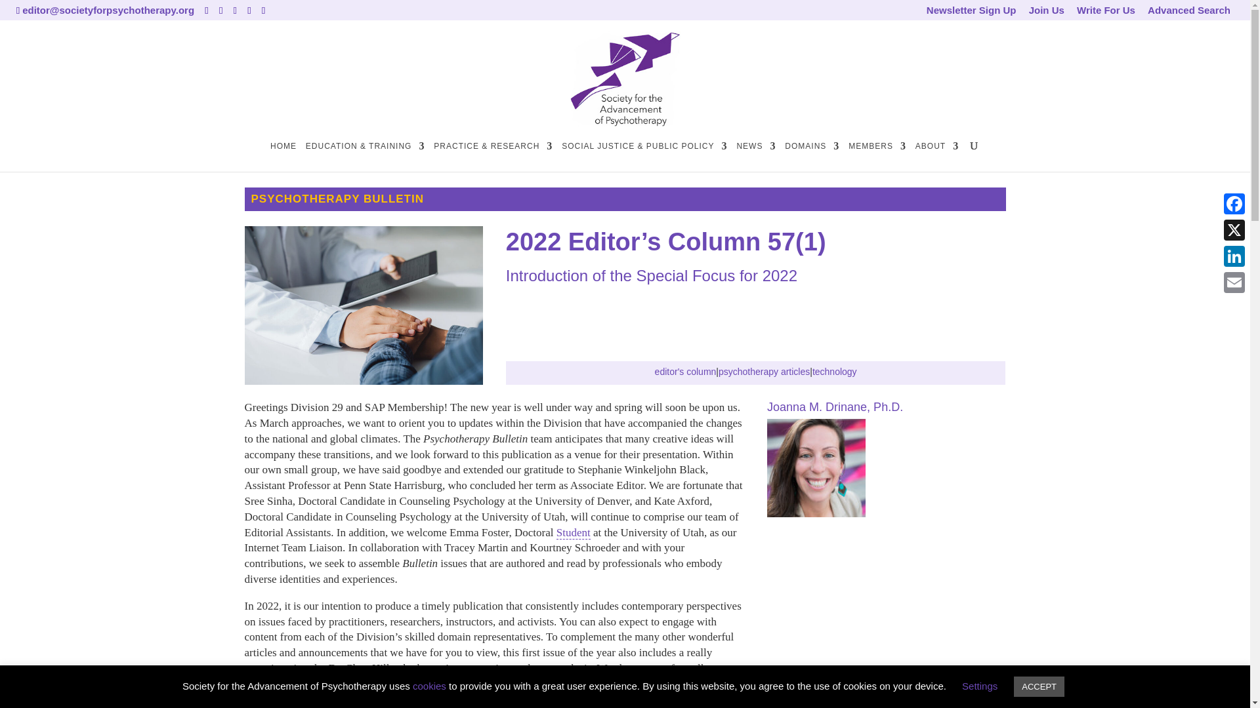  What do you see at coordinates (1189, 12) in the screenshot?
I see `Advanced Search` at bounding box center [1189, 12].